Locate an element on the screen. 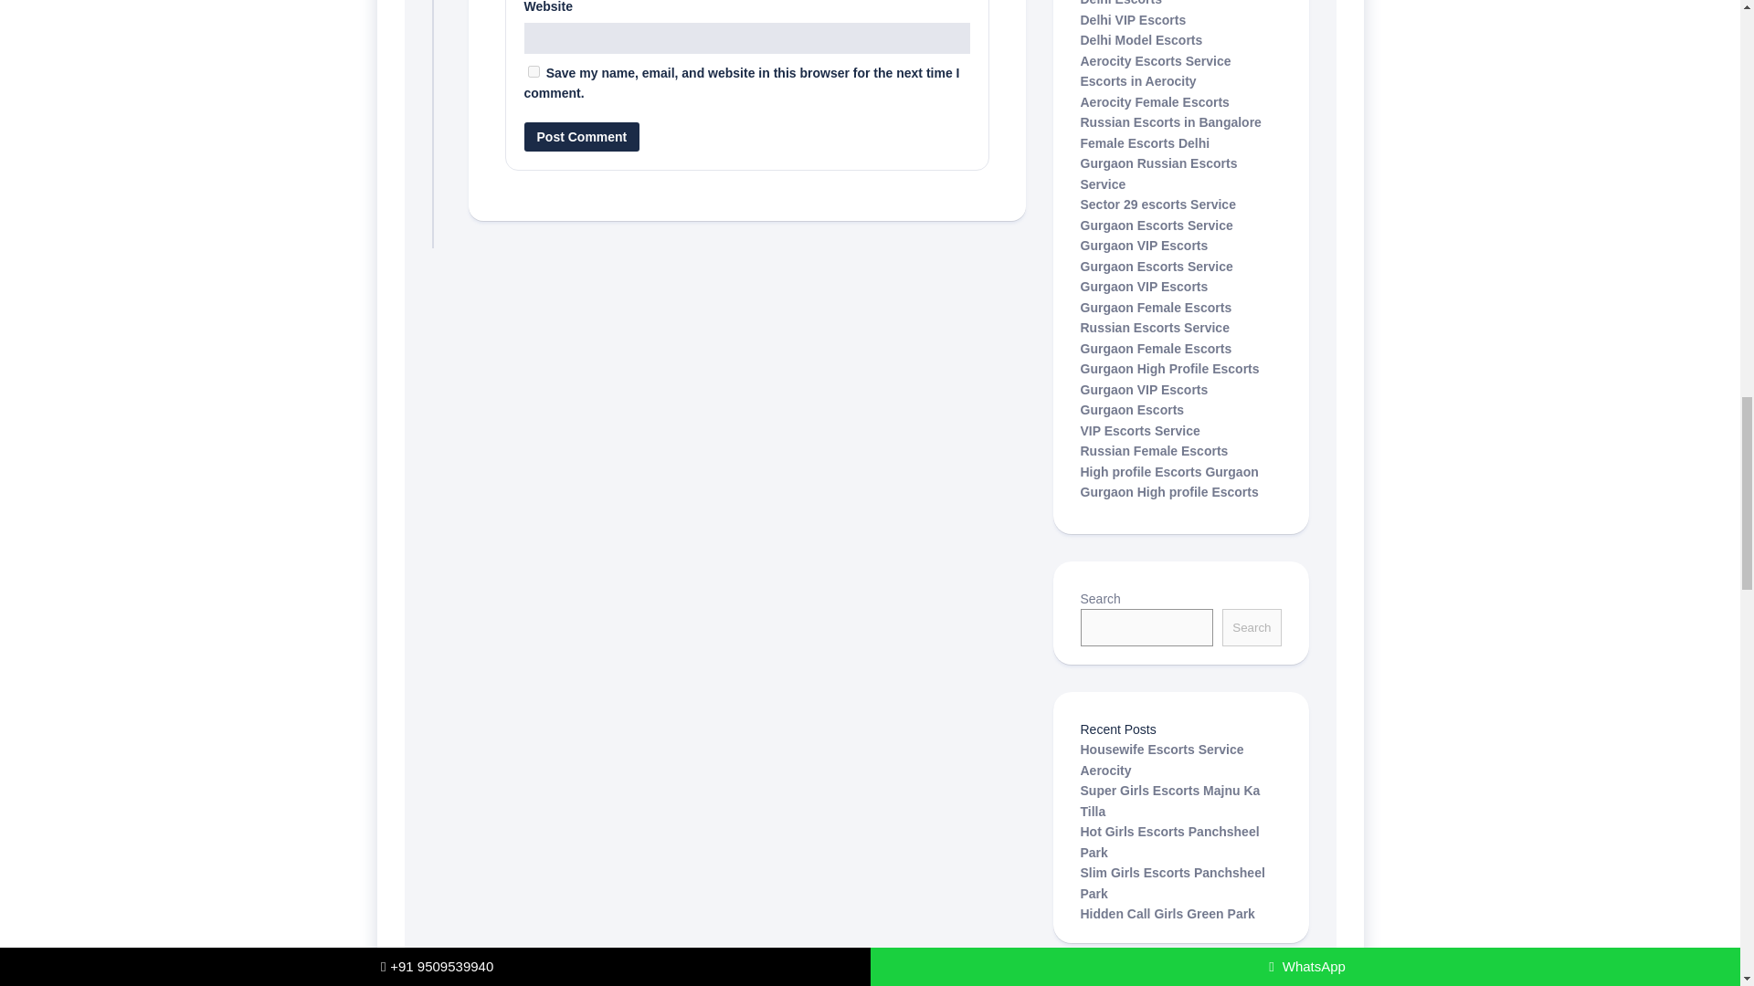 The height and width of the screenshot is (986, 1754). yes is located at coordinates (534, 71).